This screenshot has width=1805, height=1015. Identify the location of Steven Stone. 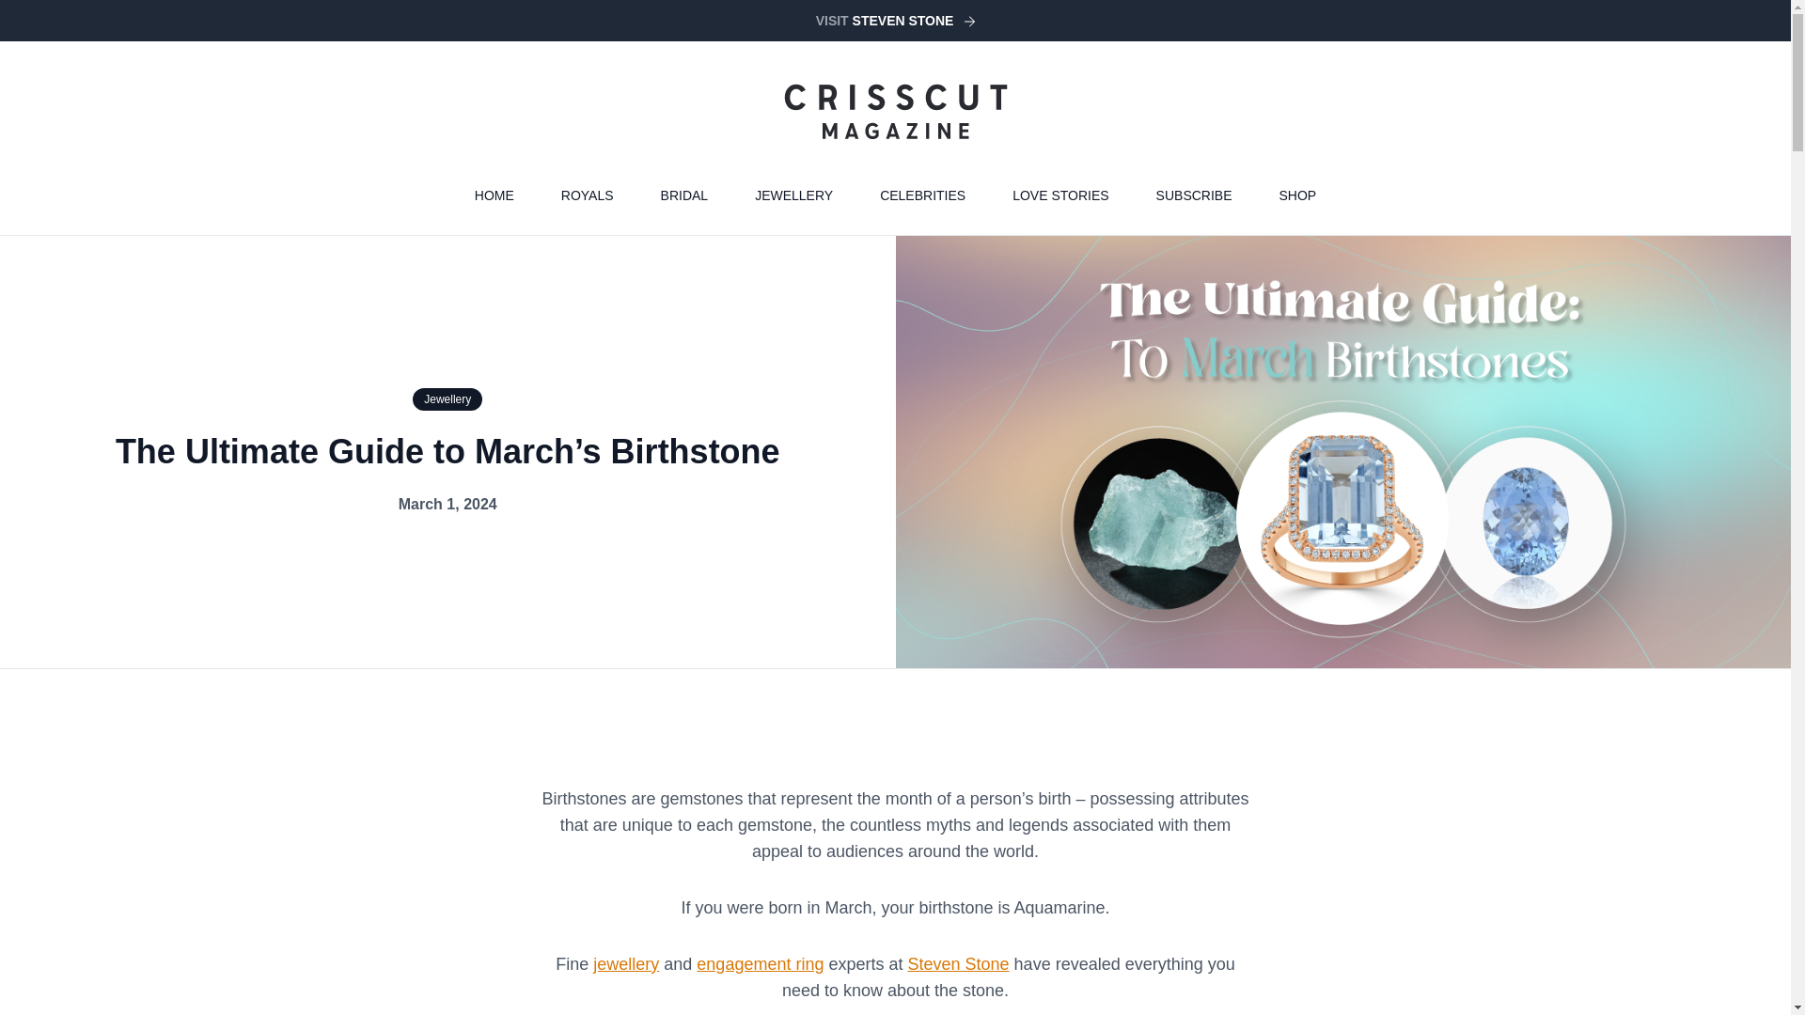
(958, 964).